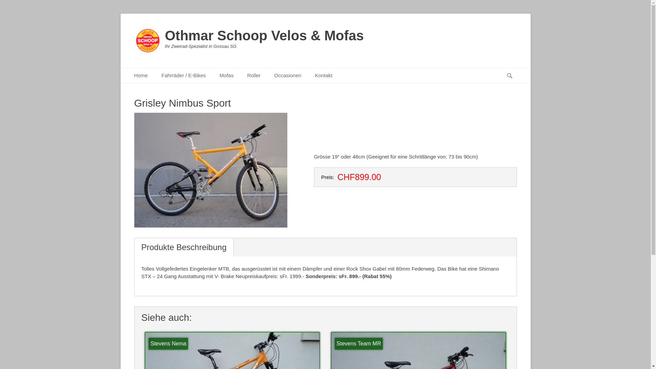  What do you see at coordinates (184, 247) in the screenshot?
I see `Produkte Beschreibung` at bounding box center [184, 247].